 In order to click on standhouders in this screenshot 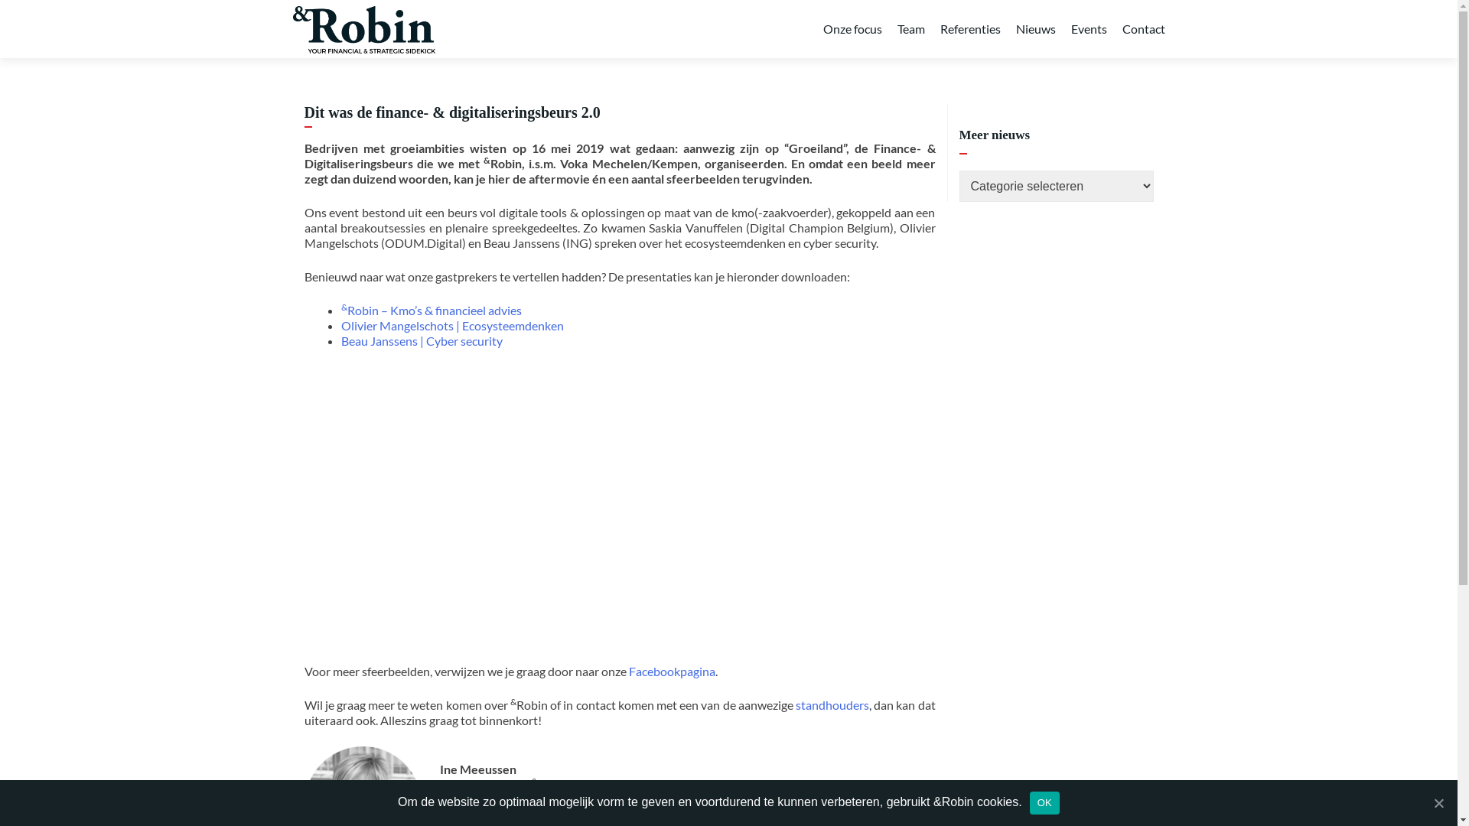, I will do `click(832, 705)`.